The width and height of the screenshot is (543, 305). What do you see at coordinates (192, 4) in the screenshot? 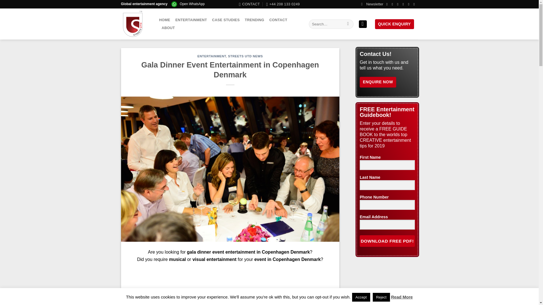
I see `Open WhatsApp` at bounding box center [192, 4].